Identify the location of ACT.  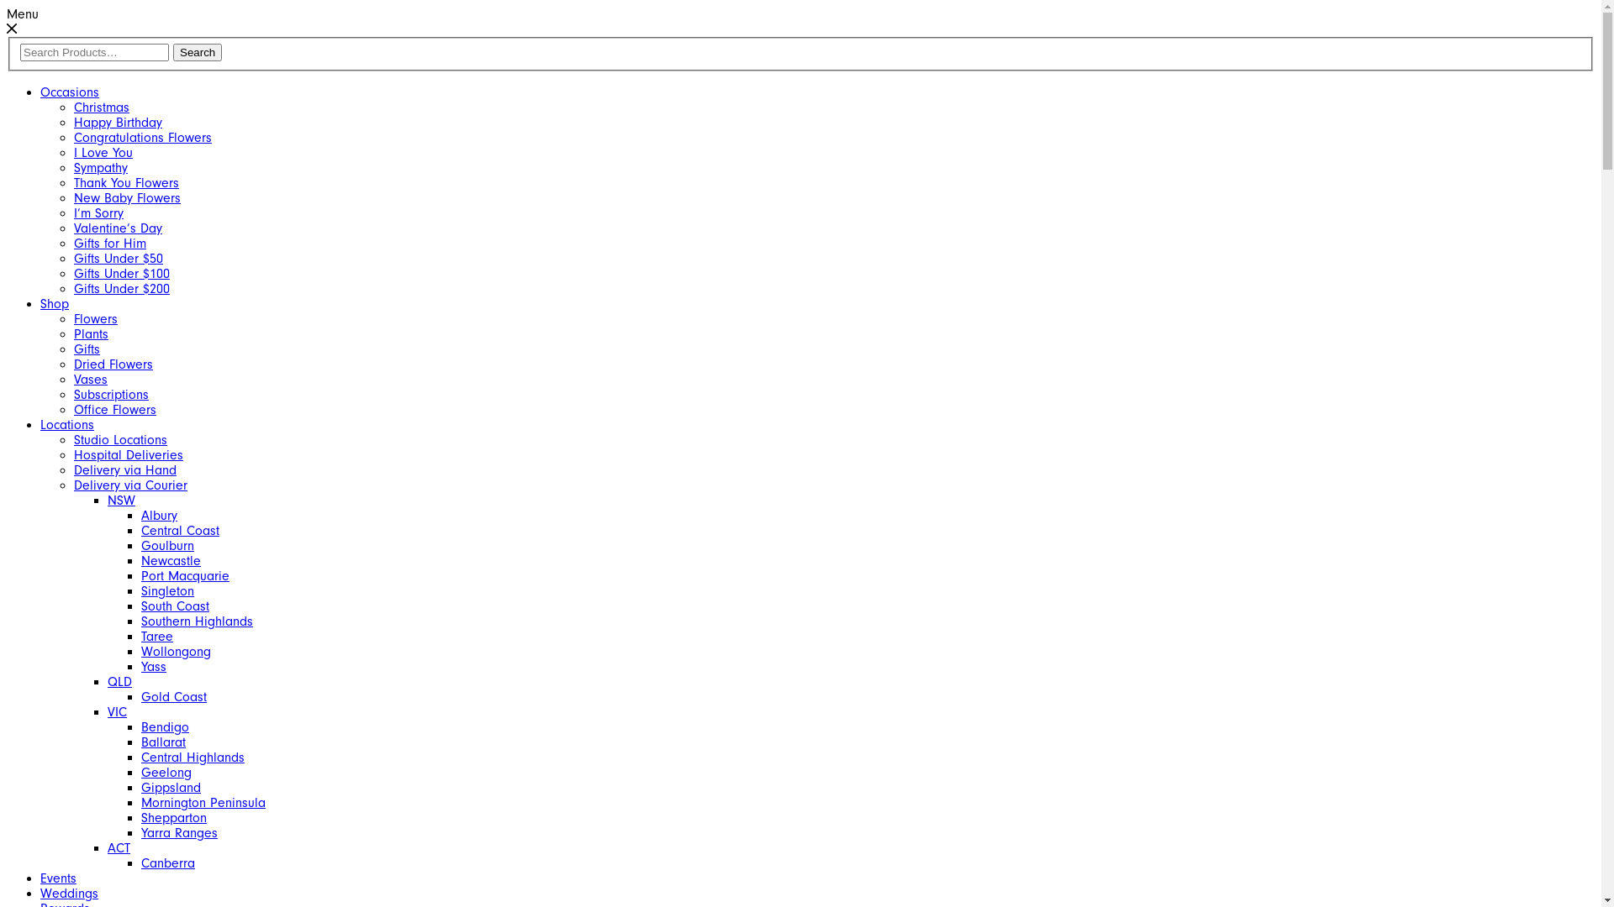
(119, 848).